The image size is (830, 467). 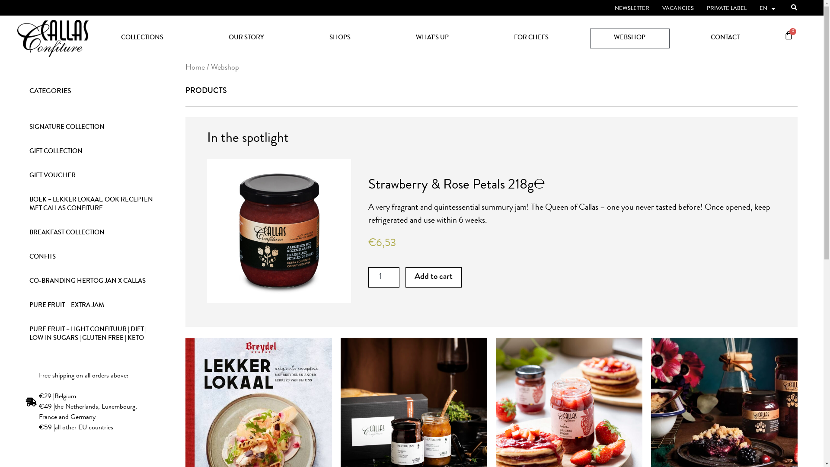 What do you see at coordinates (246, 38) in the screenshot?
I see `OUR STORY` at bounding box center [246, 38].